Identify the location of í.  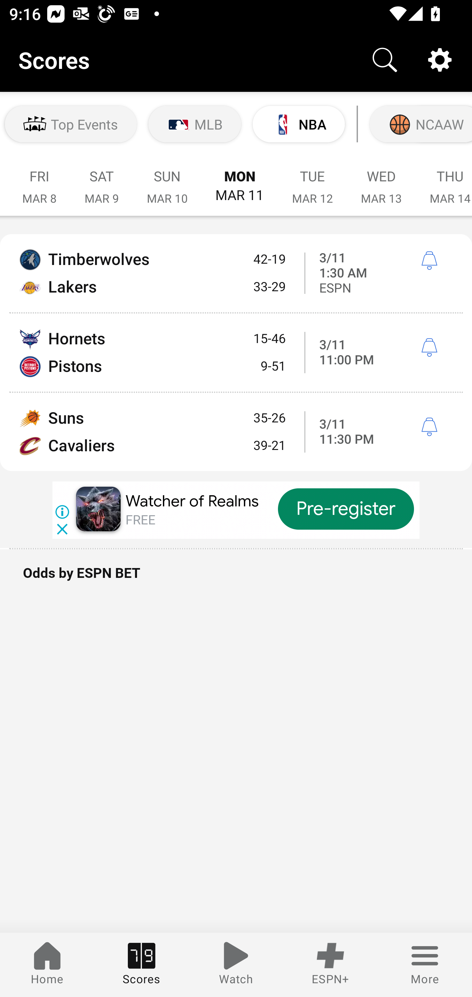
(429, 260).